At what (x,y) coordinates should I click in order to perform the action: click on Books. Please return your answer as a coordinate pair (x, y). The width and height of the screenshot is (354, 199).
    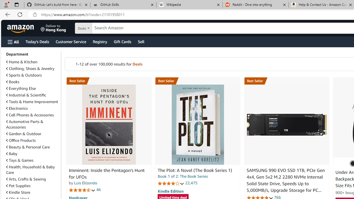
    Looking at the image, I should click on (13, 82).